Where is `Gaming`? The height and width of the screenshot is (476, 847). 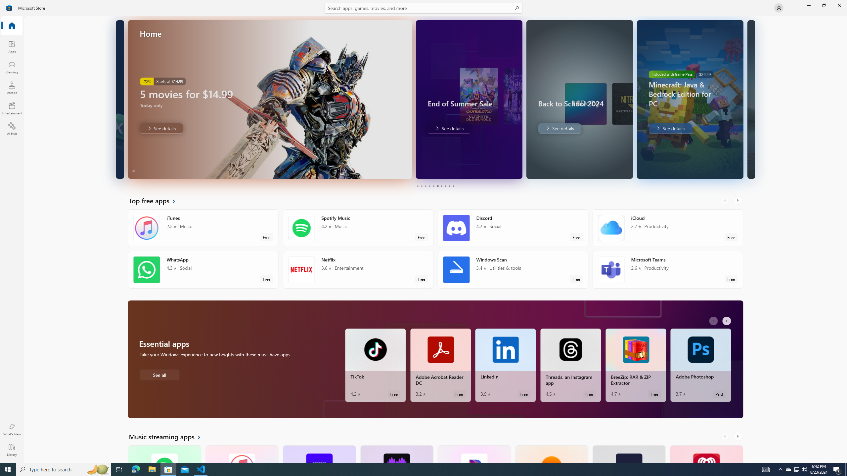 Gaming is located at coordinates (12, 67).